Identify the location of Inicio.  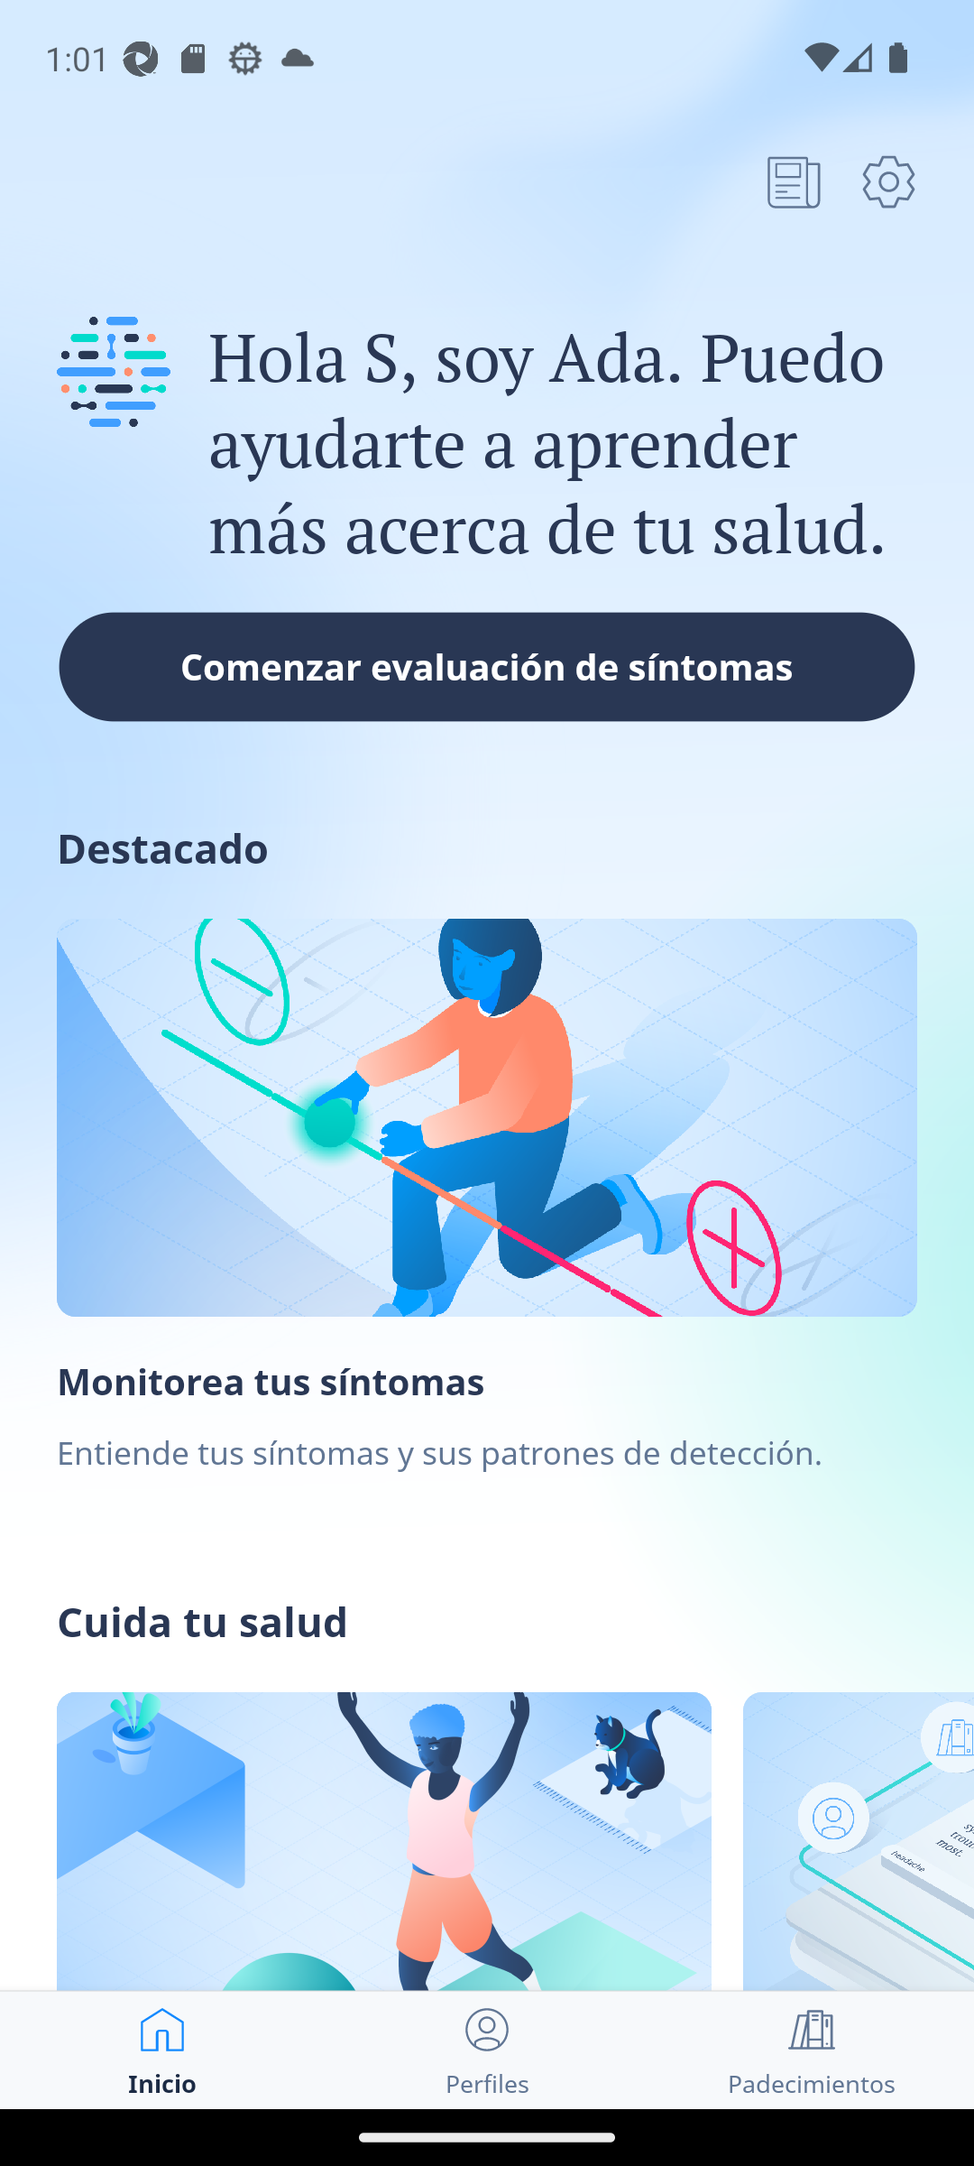
(162, 2050).